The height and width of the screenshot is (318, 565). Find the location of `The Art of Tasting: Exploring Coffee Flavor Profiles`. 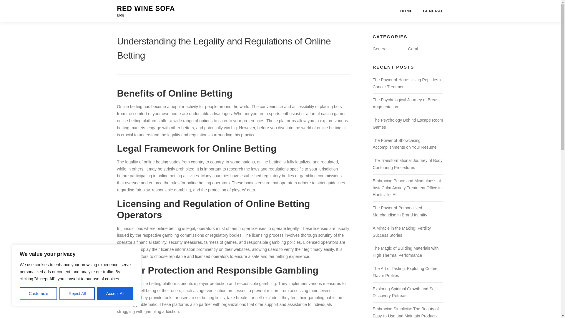

The Art of Tasting: Exploring Coffee Flavor Profiles is located at coordinates (405, 272).